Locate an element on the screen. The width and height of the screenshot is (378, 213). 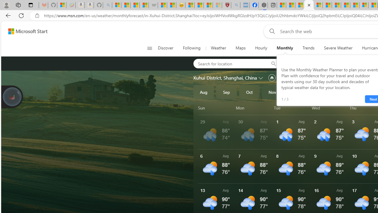
14 Common Myths Debunked By Scientific Facts is located at coordinates (346, 5).